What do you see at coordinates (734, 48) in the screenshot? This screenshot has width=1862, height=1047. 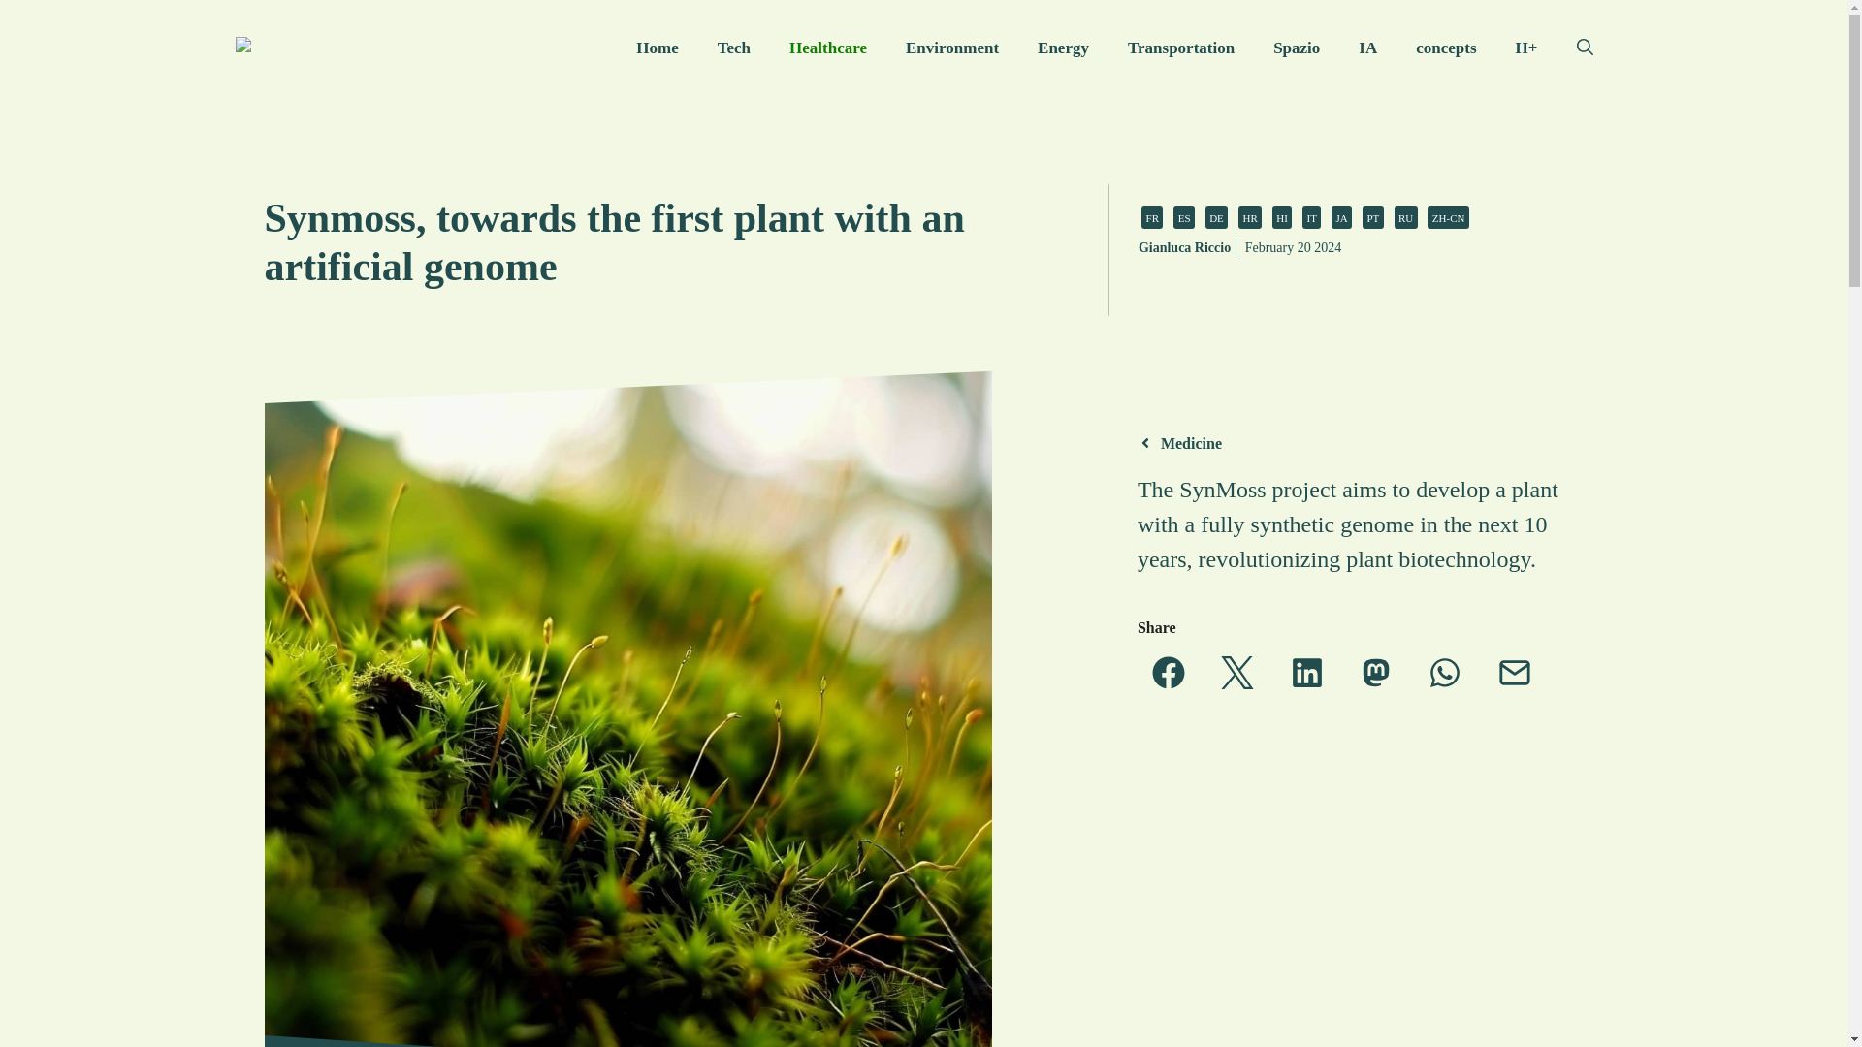 I see `Tech` at bounding box center [734, 48].